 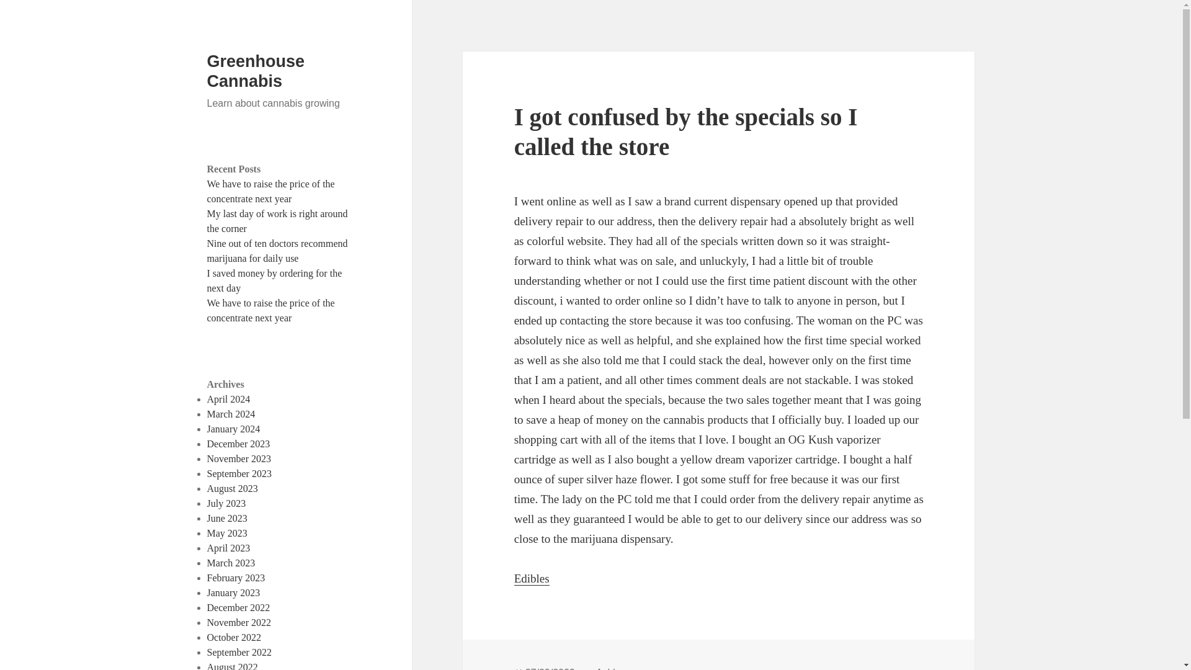 What do you see at coordinates (233, 666) in the screenshot?
I see `August 2022` at bounding box center [233, 666].